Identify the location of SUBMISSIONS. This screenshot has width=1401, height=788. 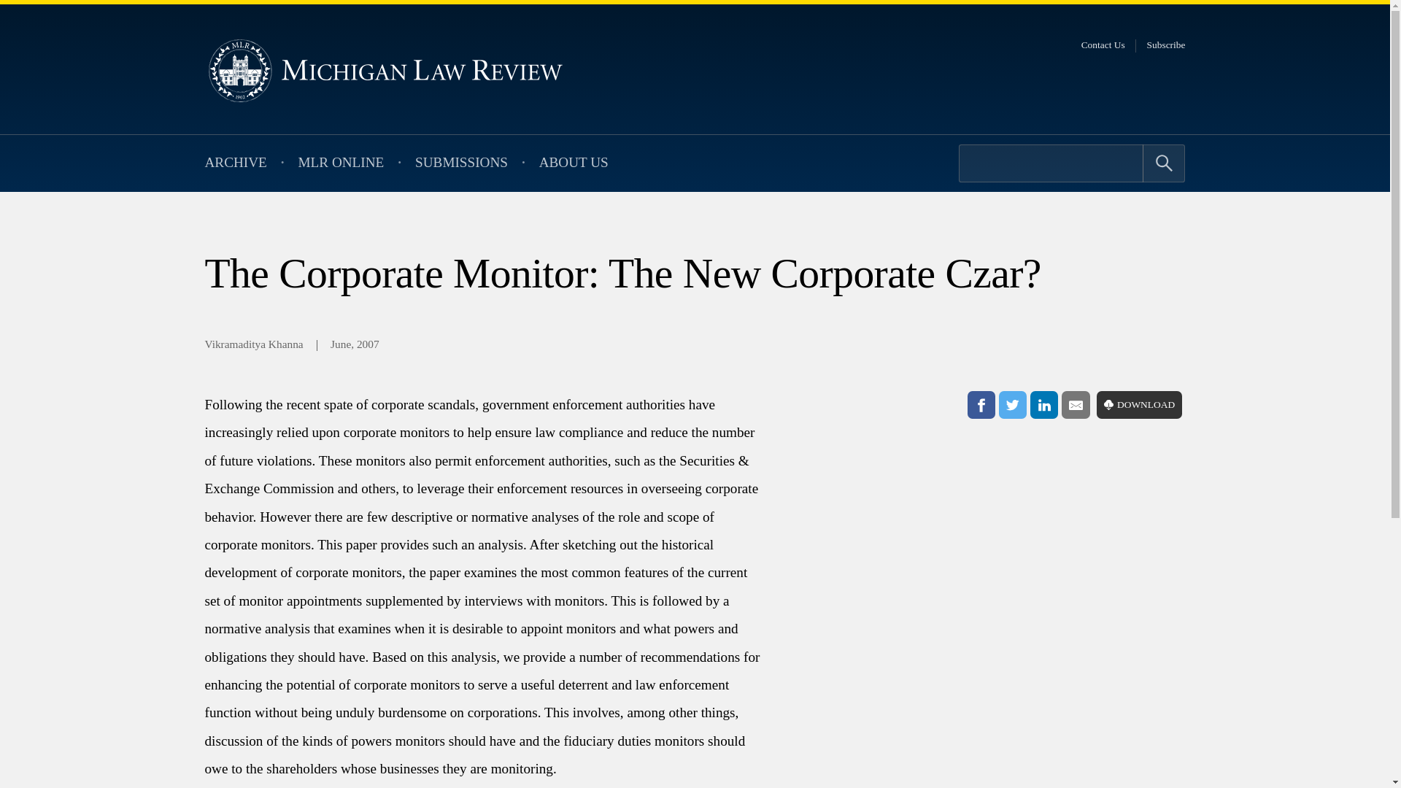
(461, 163).